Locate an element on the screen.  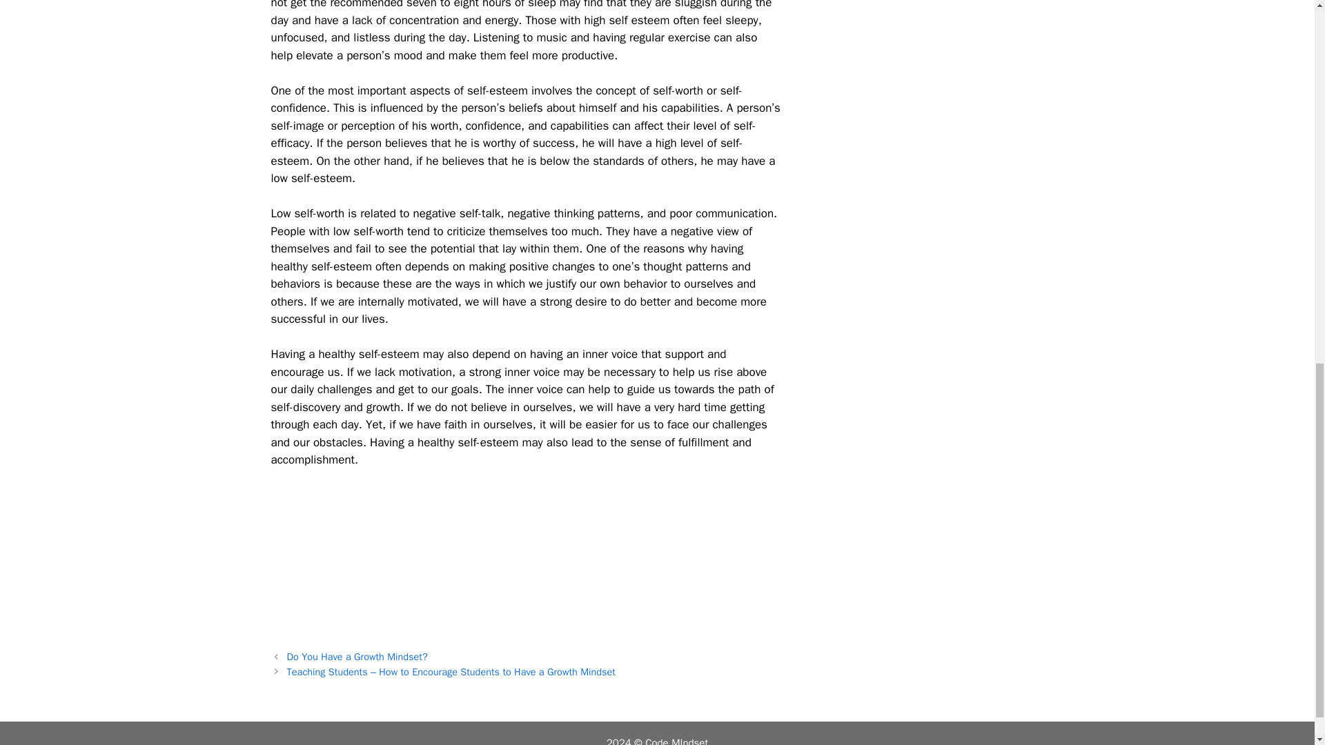
Do You Have a Growth Mindset? is located at coordinates (357, 657).